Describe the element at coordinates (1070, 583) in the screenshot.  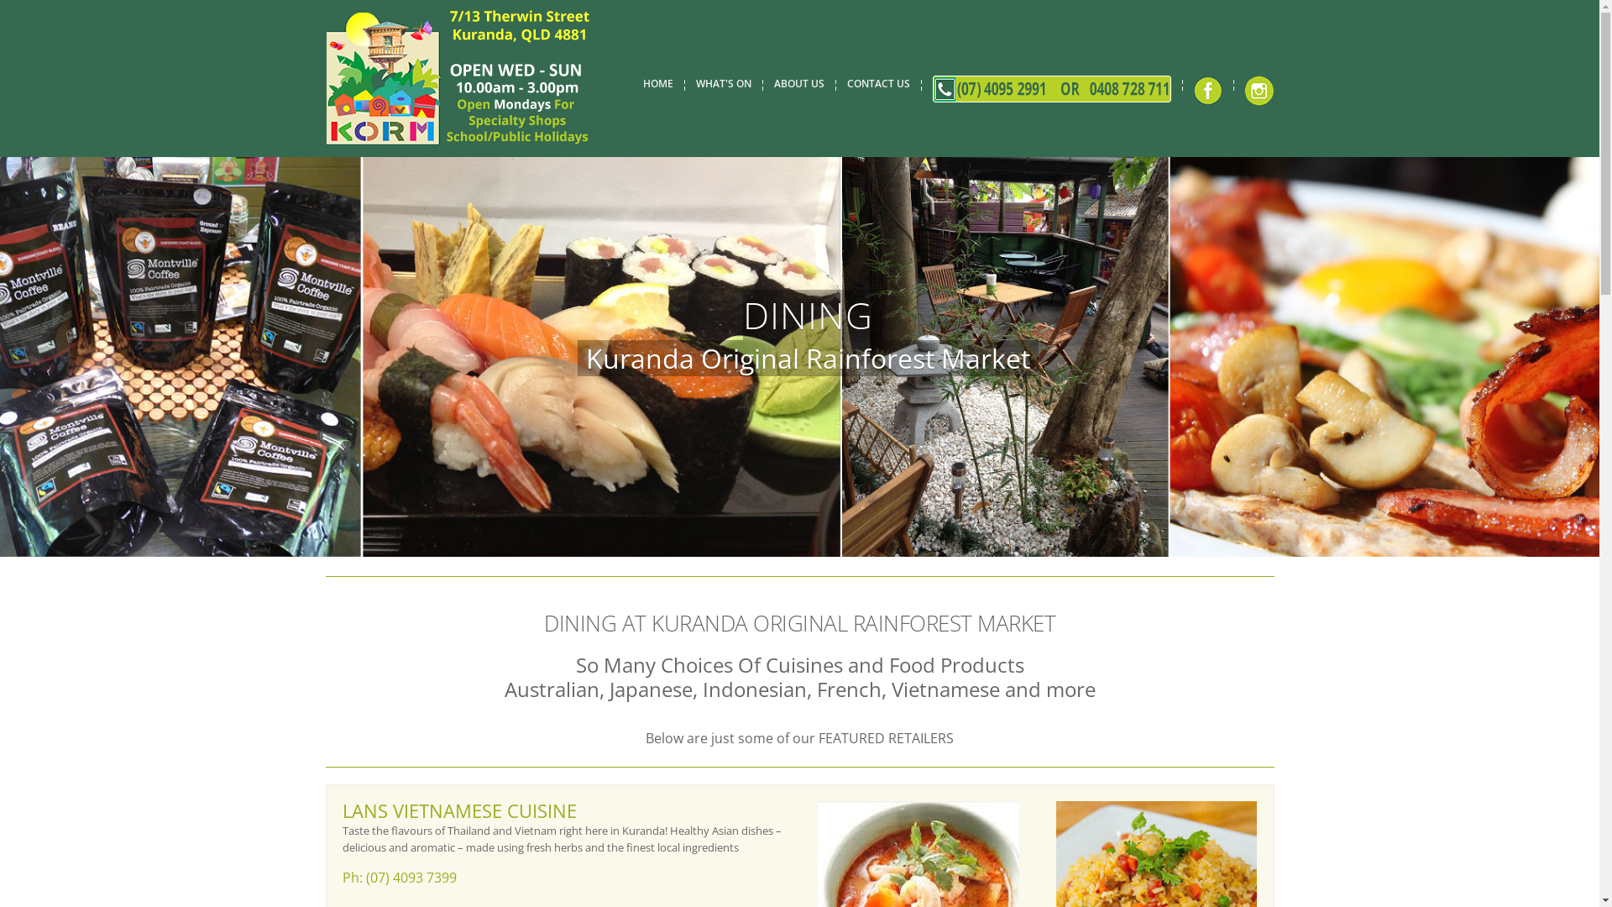
I see `EVENTS AT THE KURANDA MARKET` at that location.